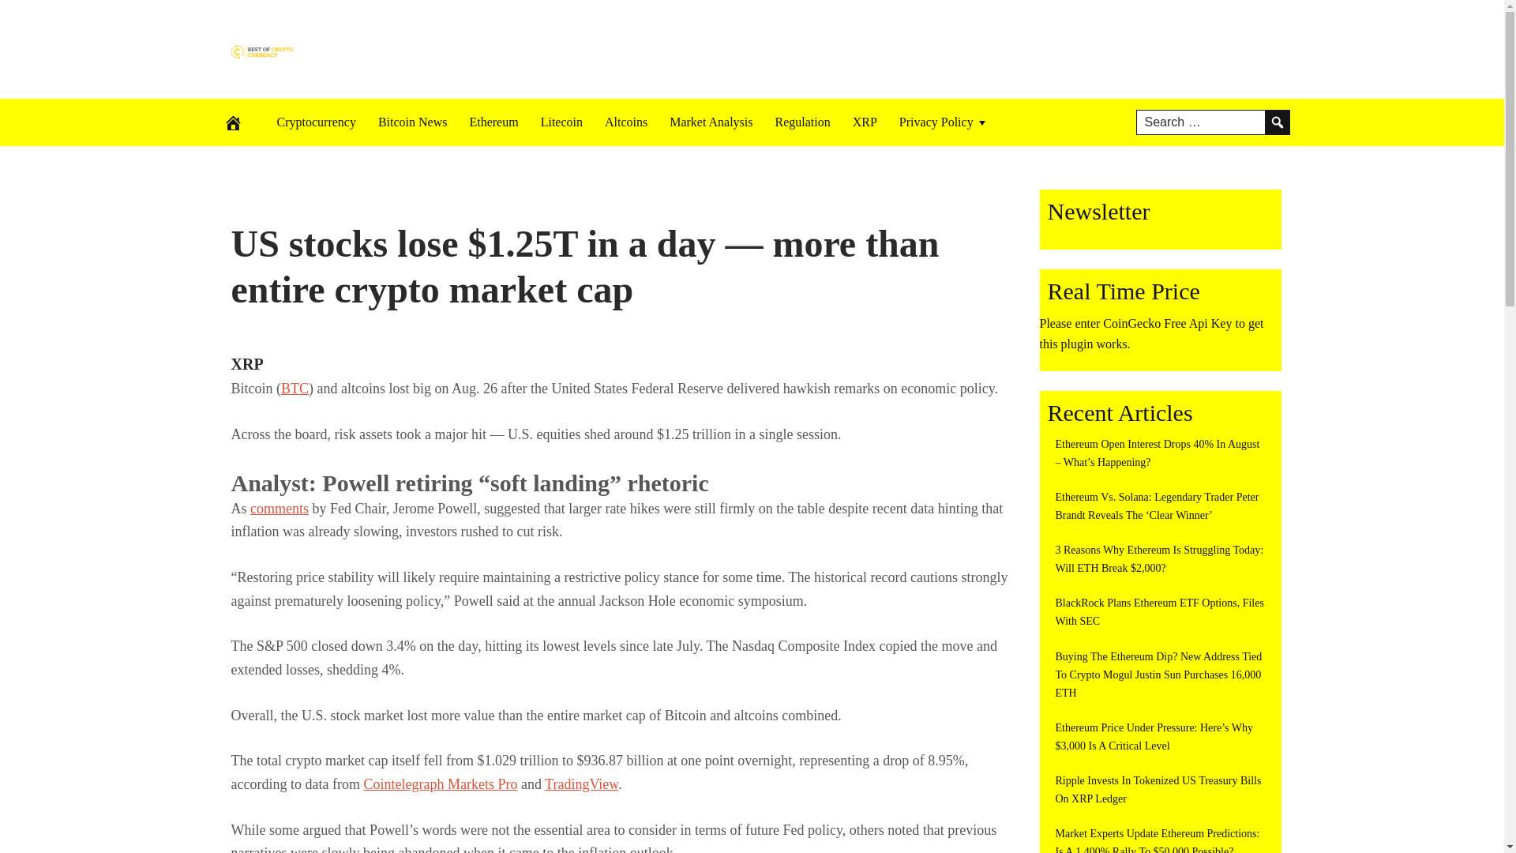 The image size is (1516, 853). Describe the element at coordinates (440, 783) in the screenshot. I see `Cointelegraph Markets Pro` at that location.